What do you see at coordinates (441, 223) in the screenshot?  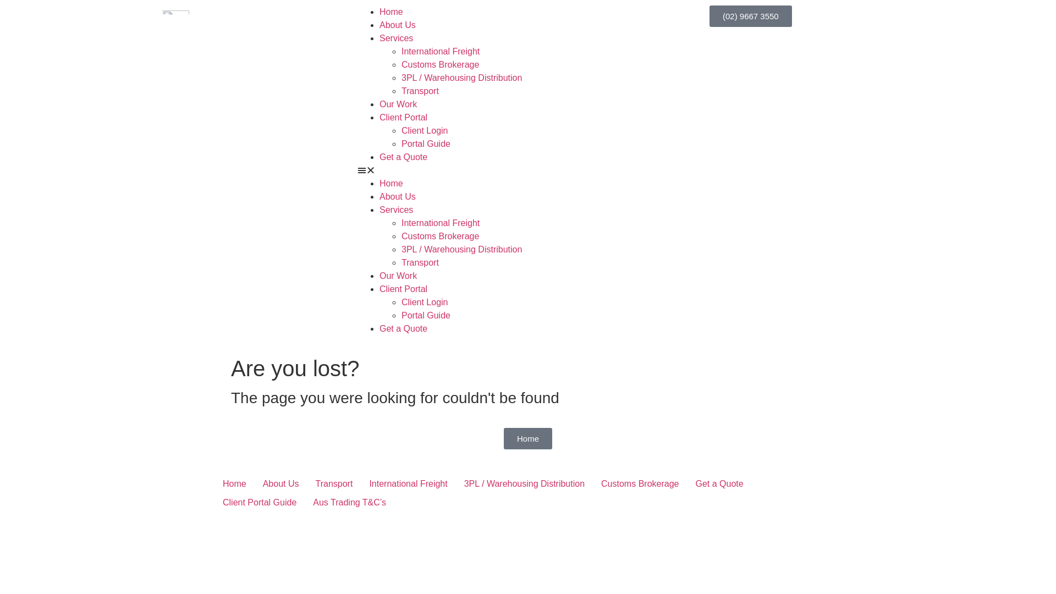 I see `International Freight` at bounding box center [441, 223].